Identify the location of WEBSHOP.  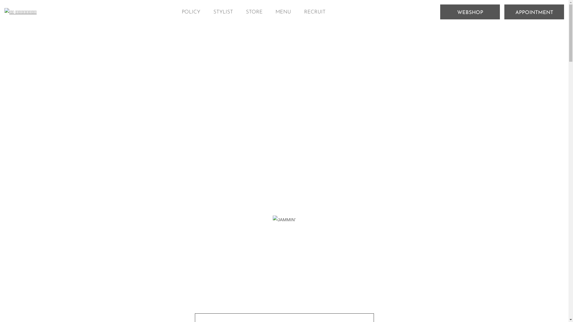
(470, 12).